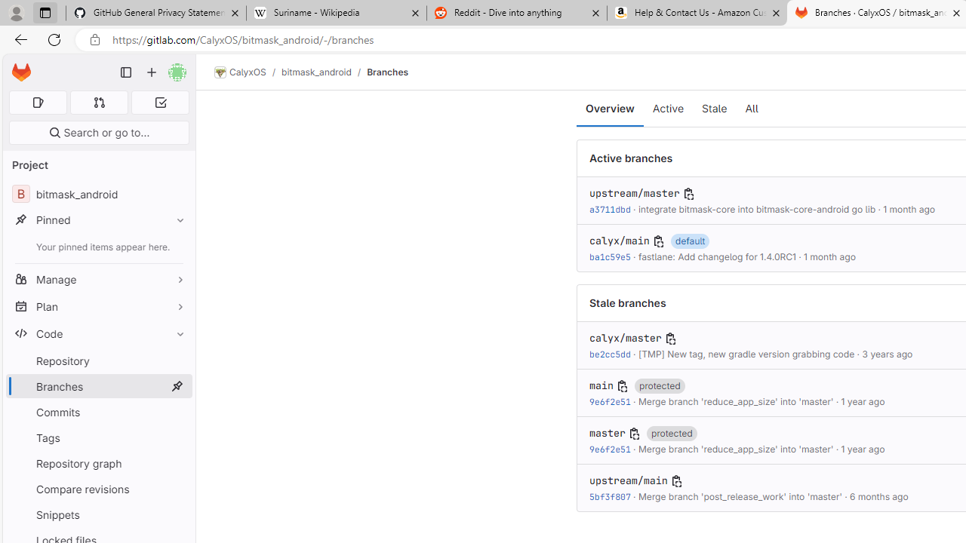 The width and height of the screenshot is (966, 543). Describe the element at coordinates (676, 481) in the screenshot. I see `Class: s16 gl-icon gl-button-icon ` at that location.